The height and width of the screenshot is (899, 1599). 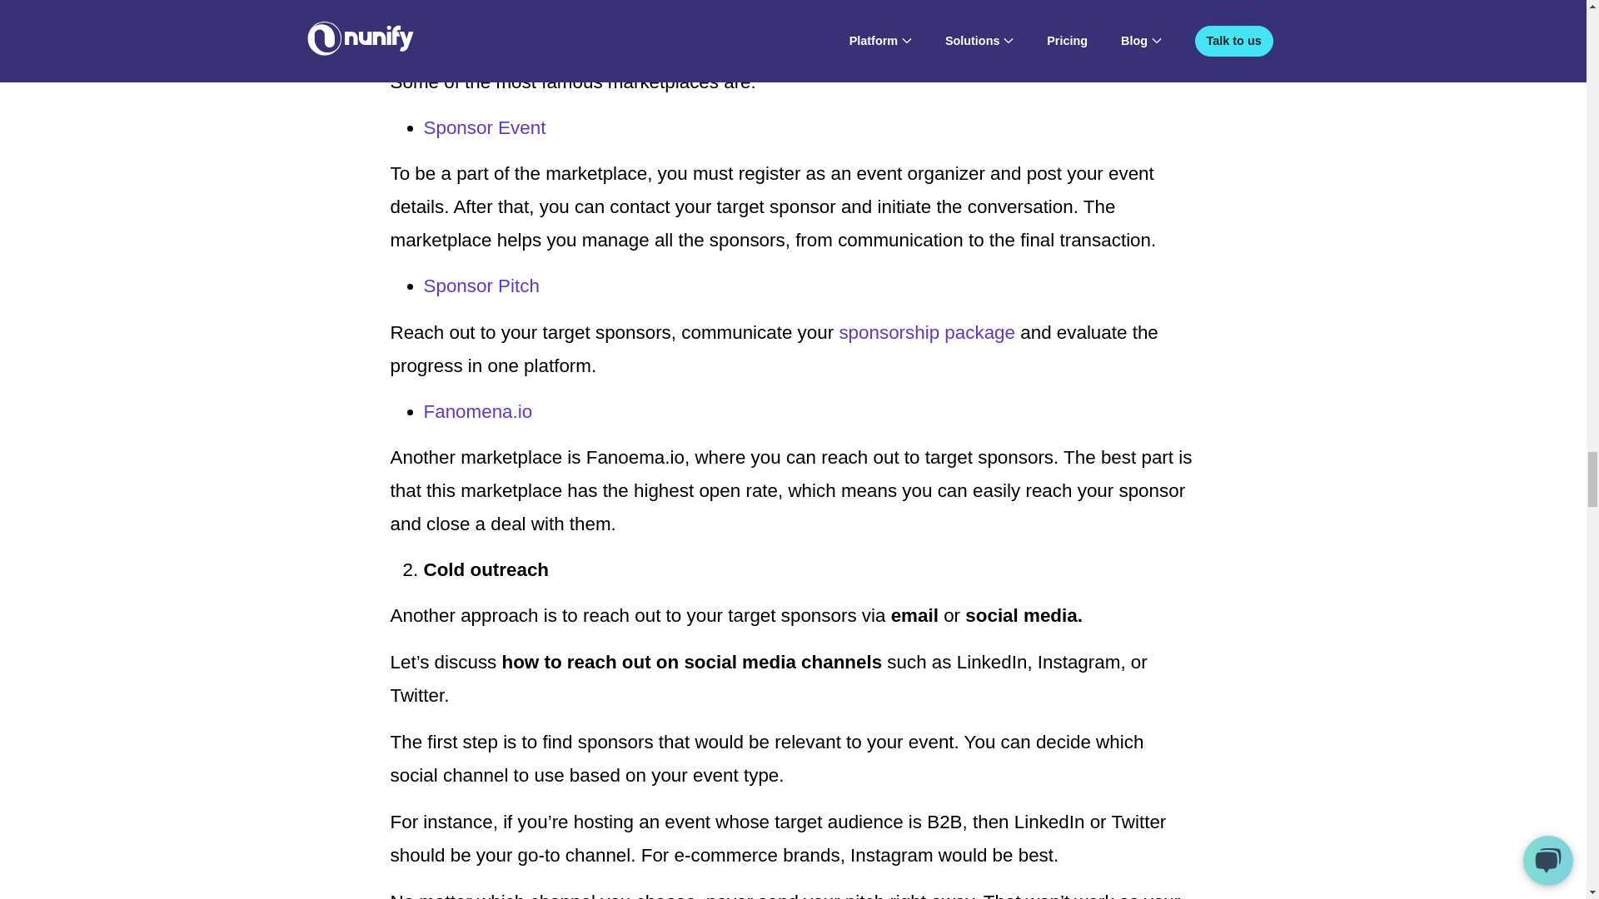 I want to click on Fanomena.io, so click(x=478, y=411).